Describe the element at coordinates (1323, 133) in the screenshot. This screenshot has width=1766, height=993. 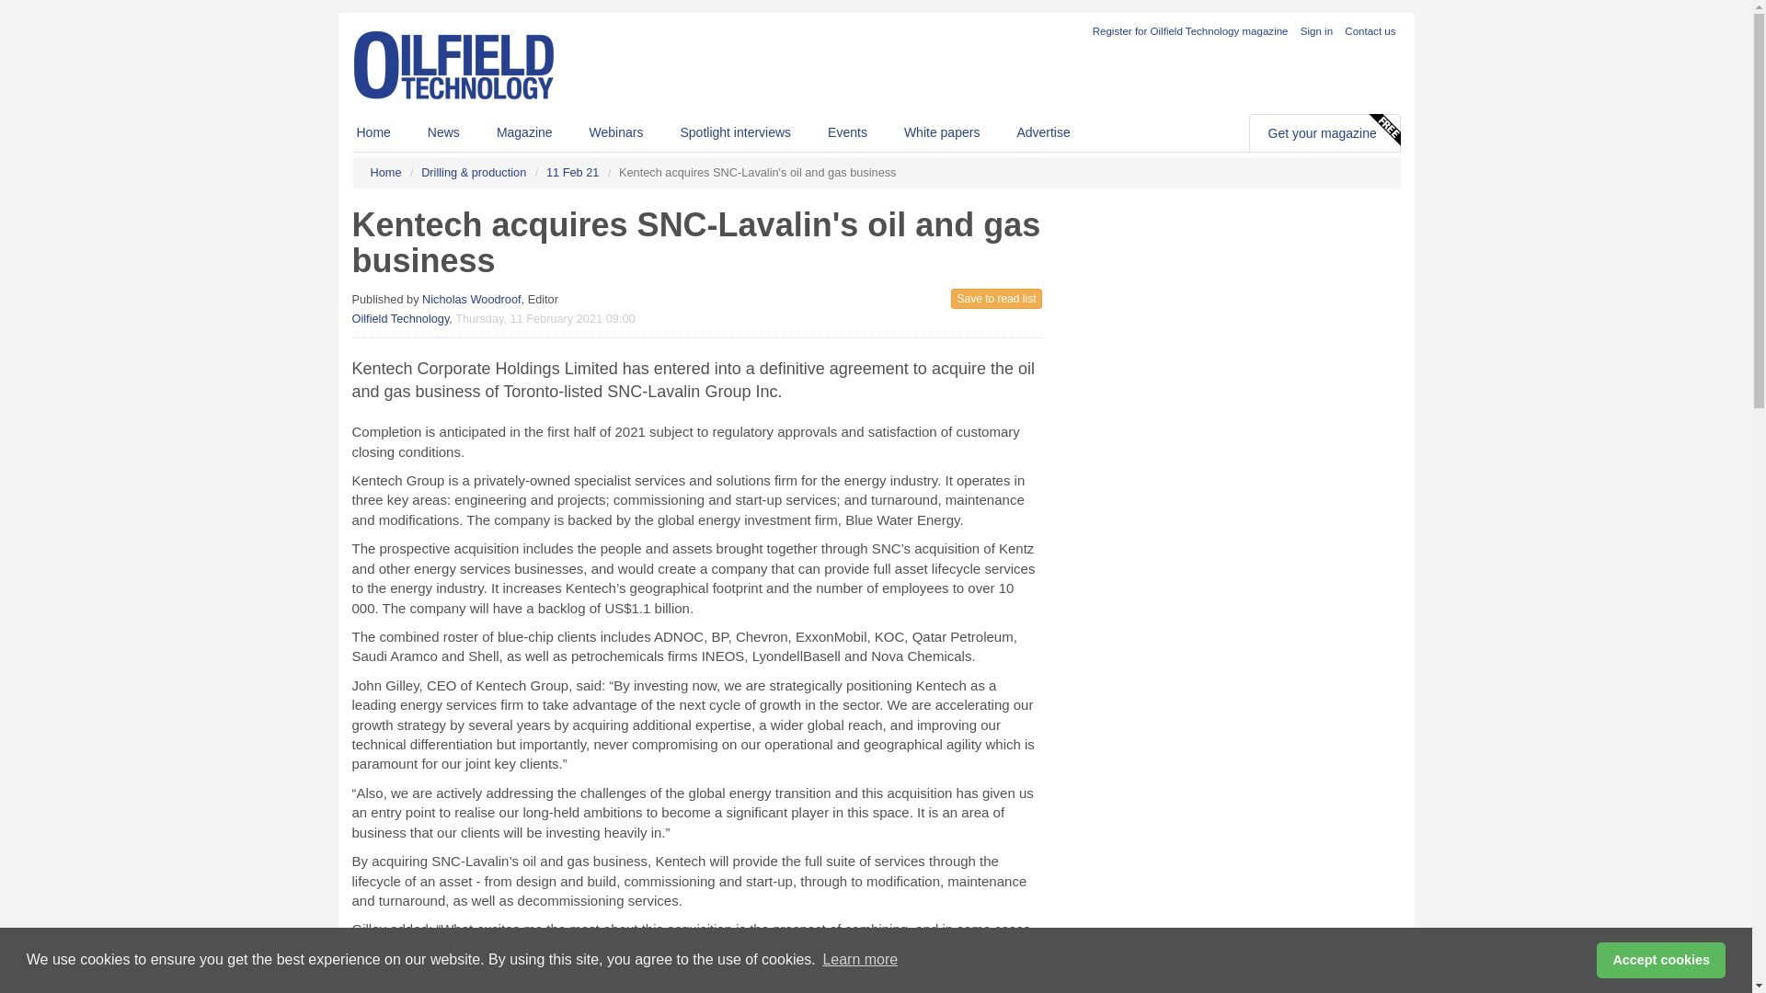
I see `Get your magazine` at that location.